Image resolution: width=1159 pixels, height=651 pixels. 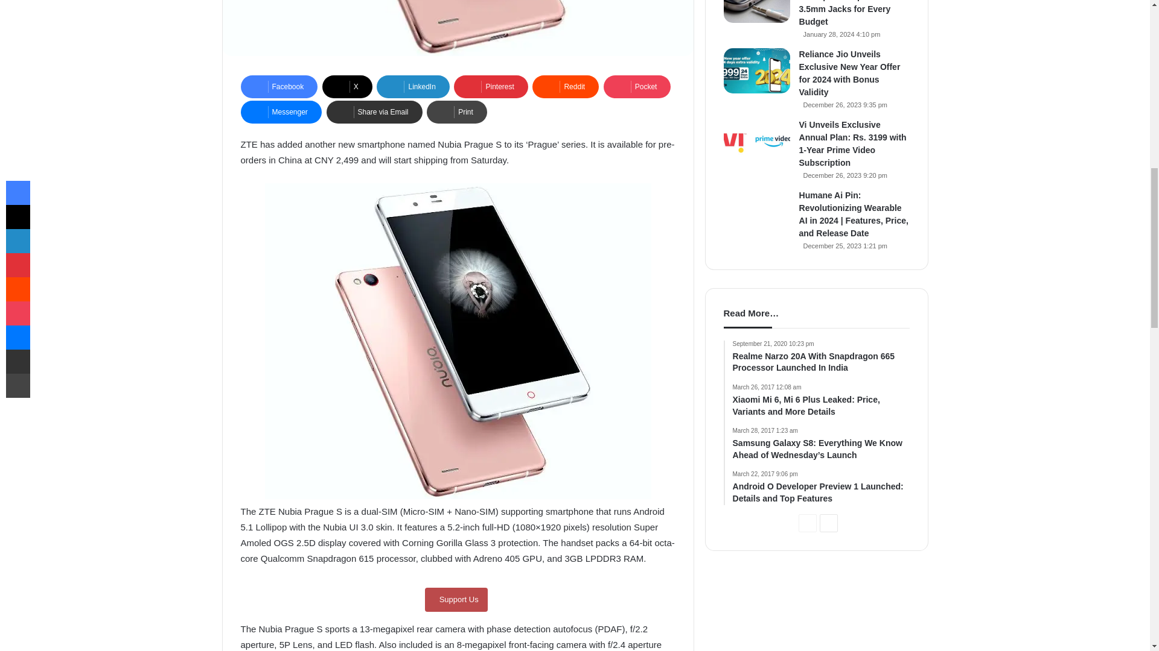 I want to click on Facebook, so click(x=279, y=87).